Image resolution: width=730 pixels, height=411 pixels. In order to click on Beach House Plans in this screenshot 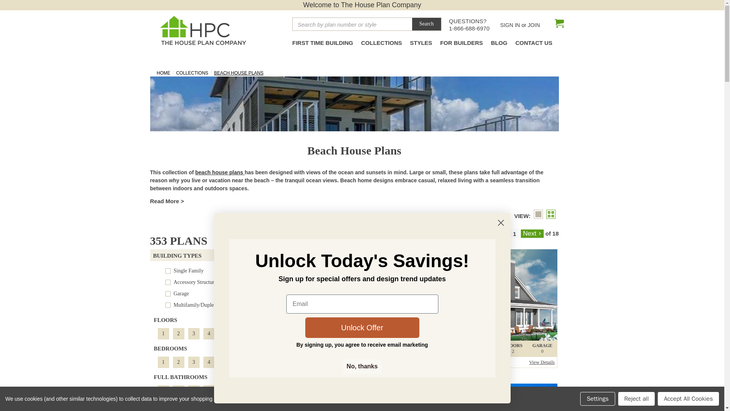, I will do `click(354, 104)`.